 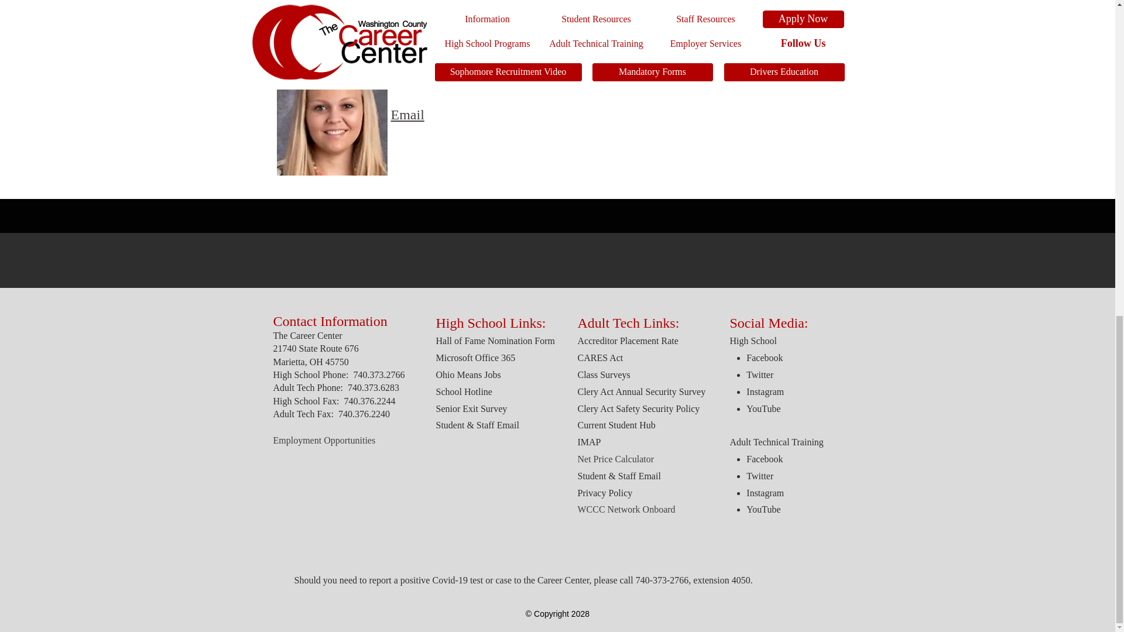 I want to click on School Hotline, so click(x=464, y=391).